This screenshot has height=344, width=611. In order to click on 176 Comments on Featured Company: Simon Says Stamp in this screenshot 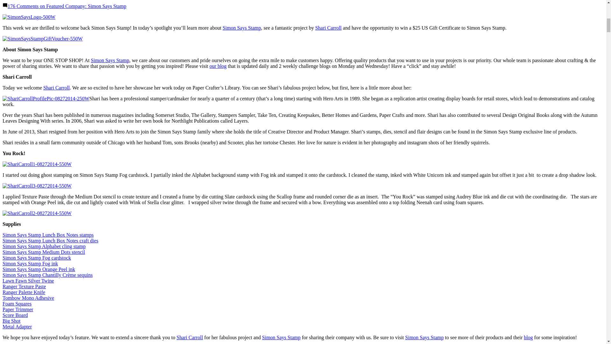, I will do `click(67, 6)`.